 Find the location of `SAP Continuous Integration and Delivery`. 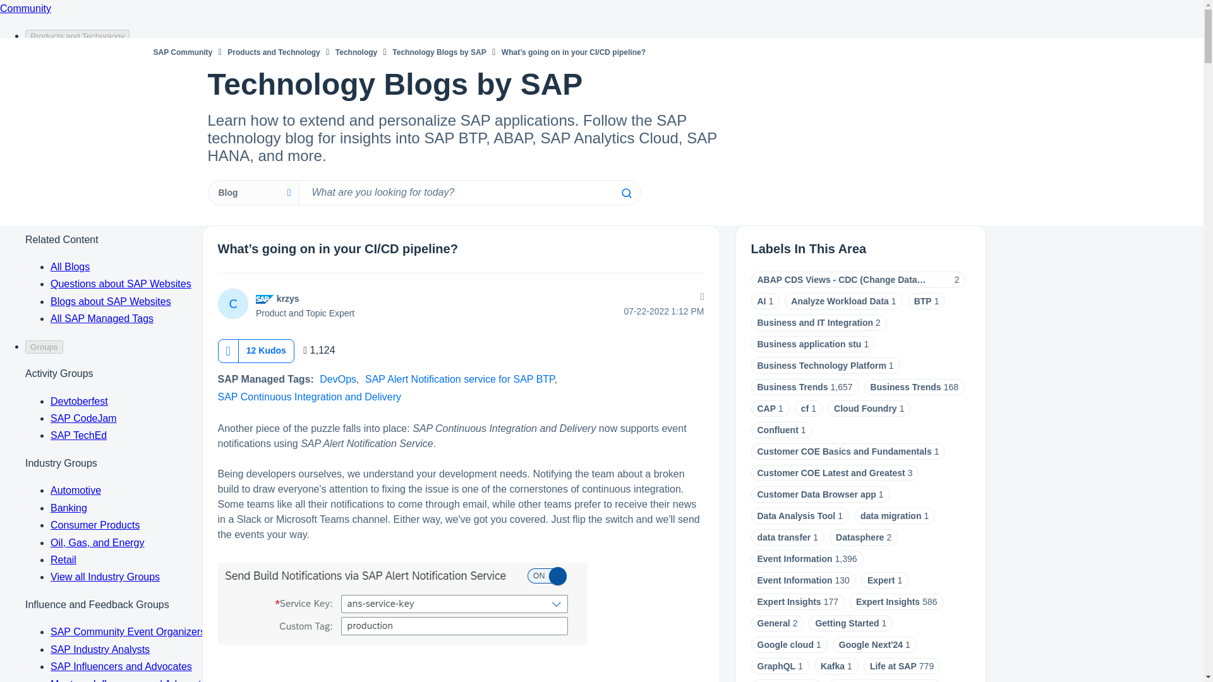

SAP Continuous Integration and Delivery is located at coordinates (309, 397).